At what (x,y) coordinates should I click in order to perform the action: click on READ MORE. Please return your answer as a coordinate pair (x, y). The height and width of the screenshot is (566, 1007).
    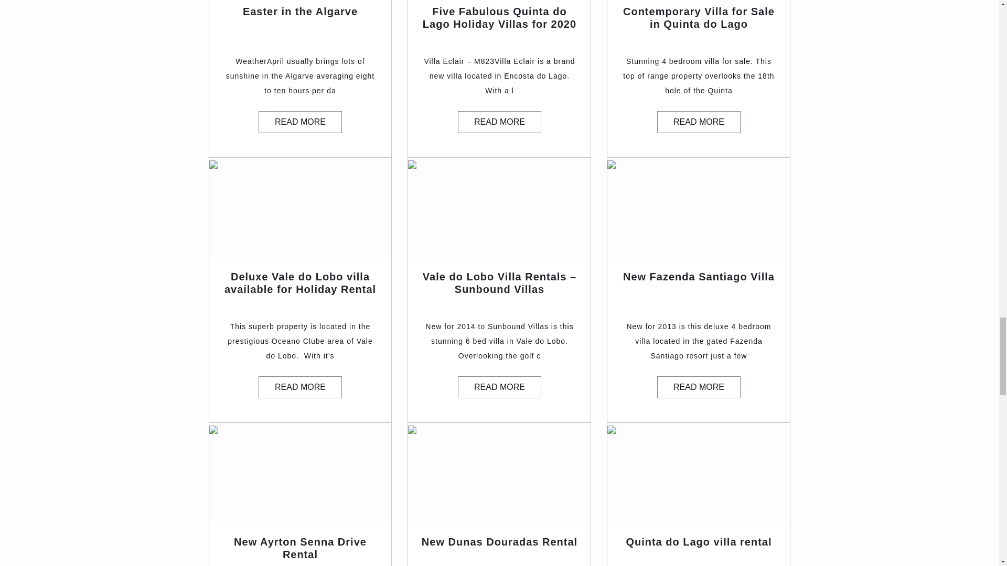
    Looking at the image, I should click on (499, 387).